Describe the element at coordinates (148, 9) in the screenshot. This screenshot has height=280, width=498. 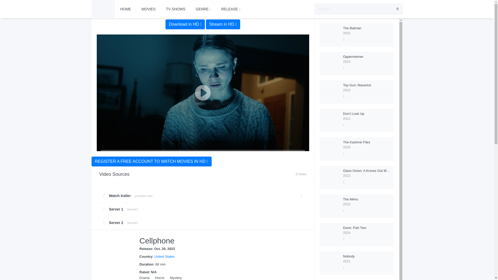
I see `MOVIES` at that location.